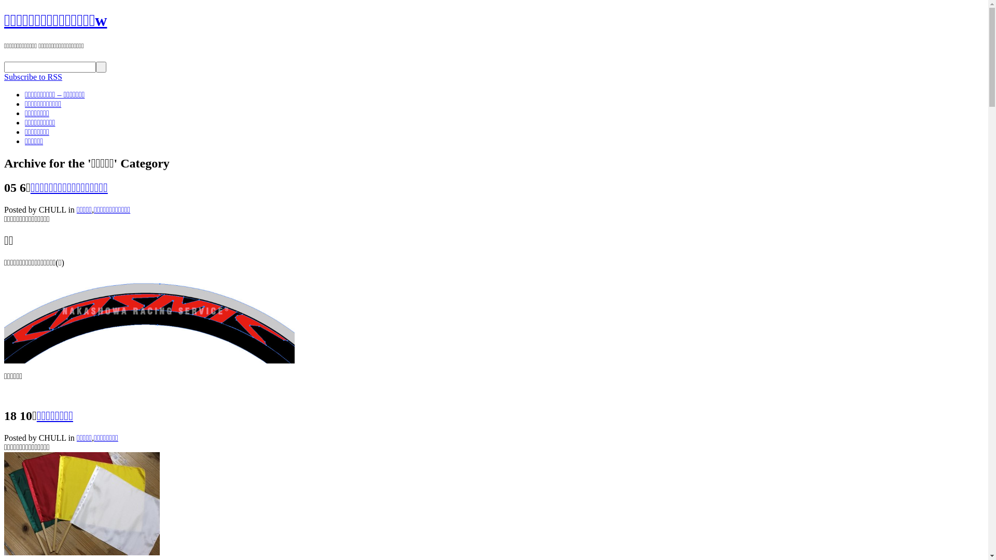 The height and width of the screenshot is (560, 996). Describe the element at coordinates (33, 77) in the screenshot. I see `Subscribe to RSS` at that location.